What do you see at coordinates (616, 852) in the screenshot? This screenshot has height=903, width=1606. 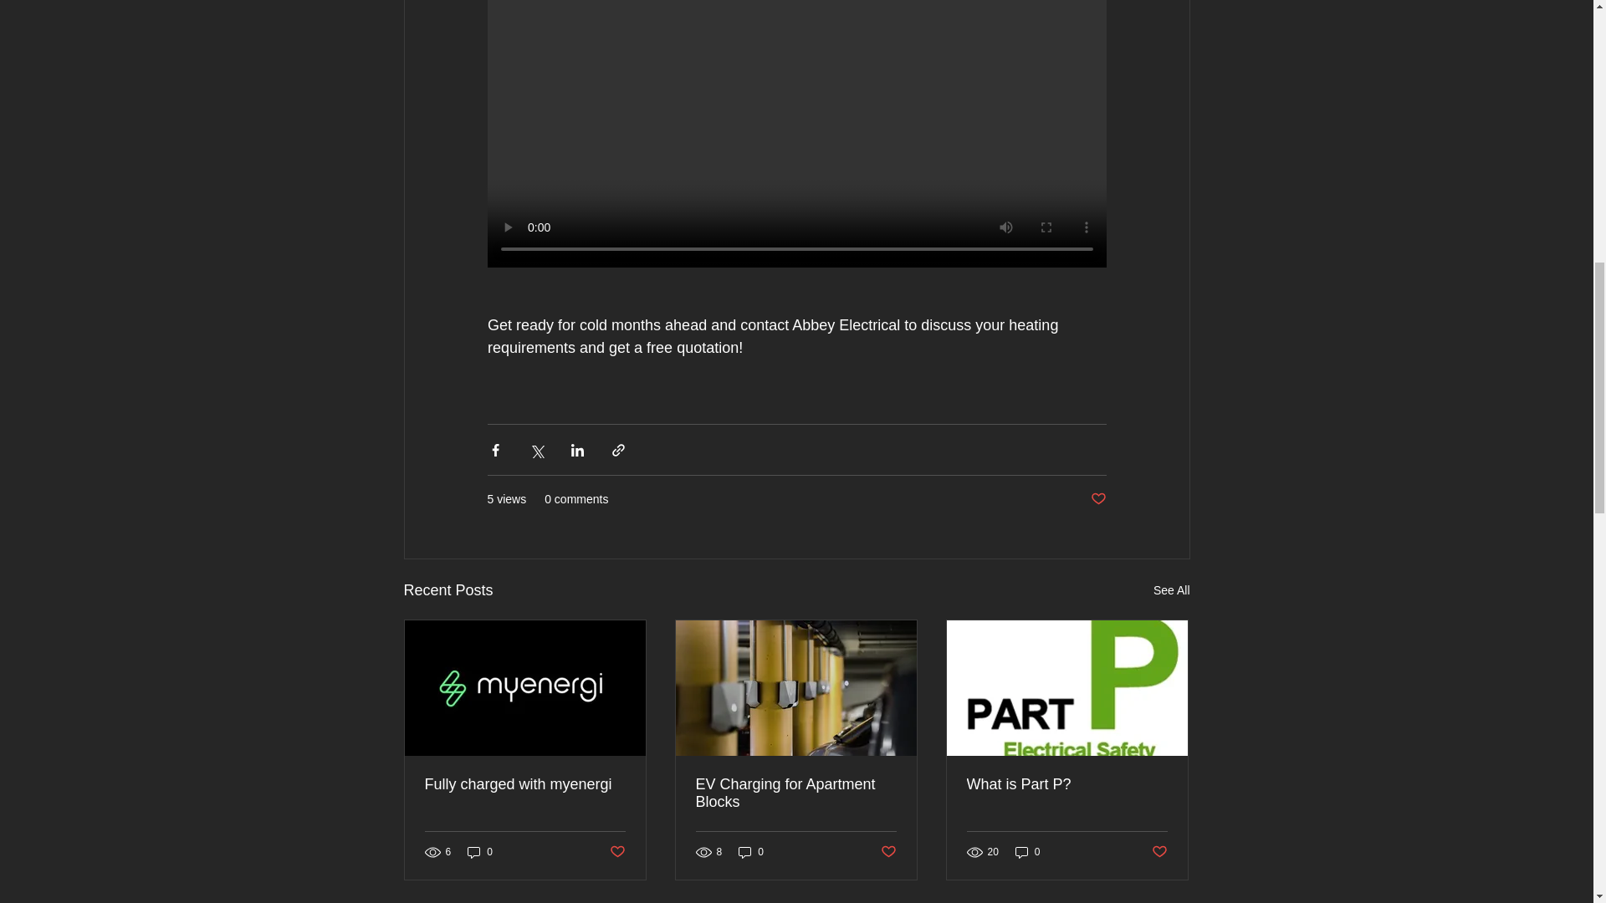 I see `Post not marked as liked` at bounding box center [616, 852].